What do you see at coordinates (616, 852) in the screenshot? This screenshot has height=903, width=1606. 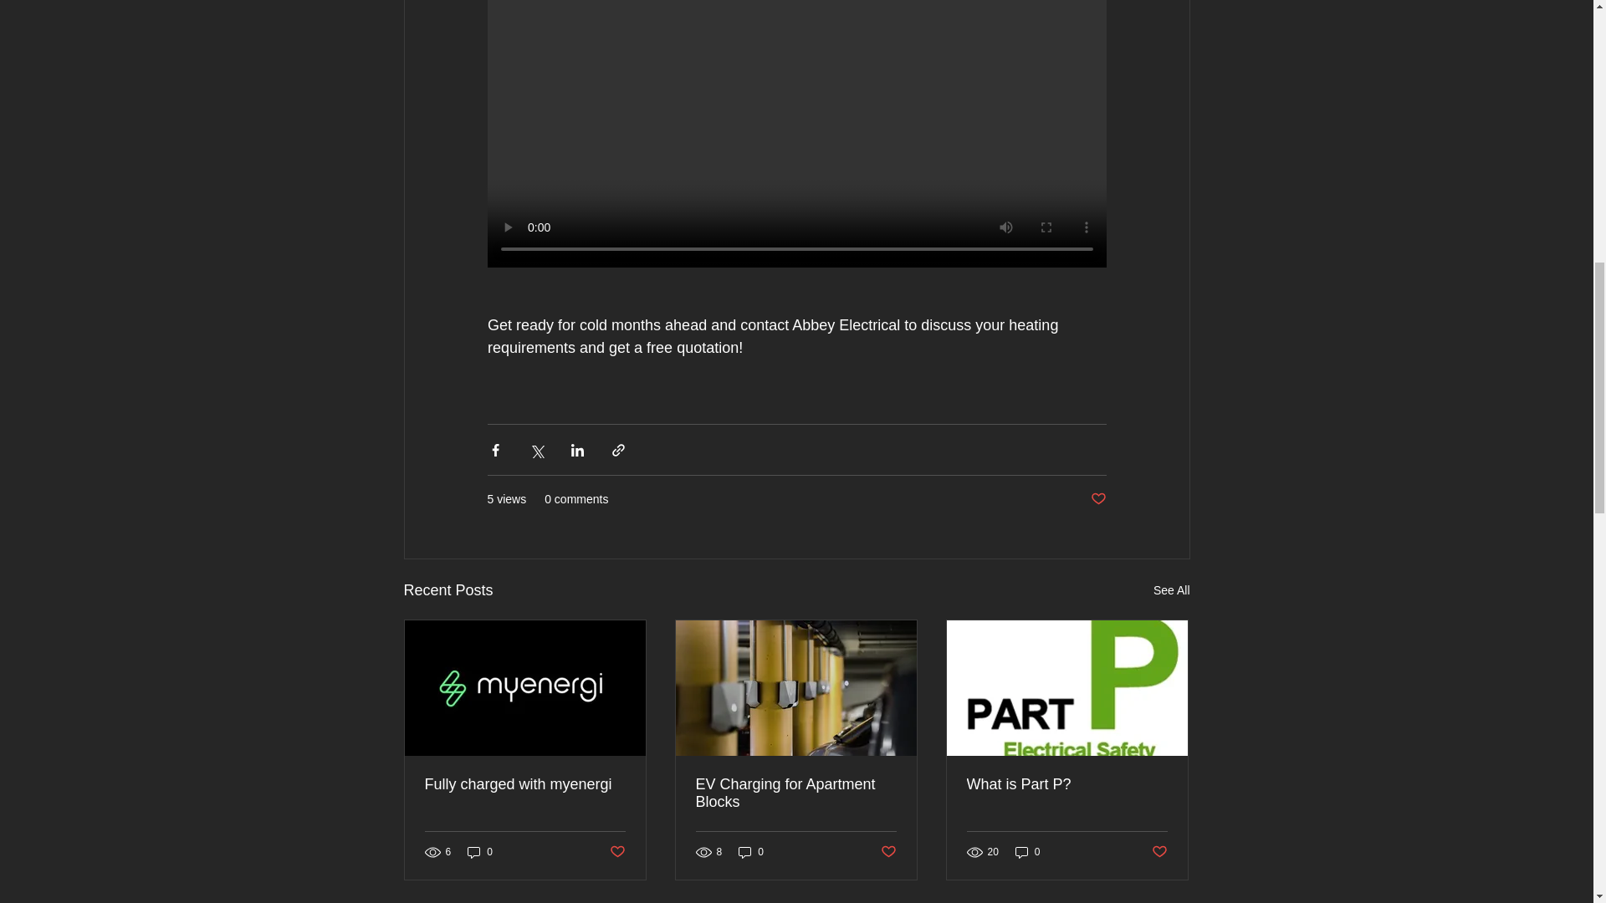 I see `Post not marked as liked` at bounding box center [616, 852].